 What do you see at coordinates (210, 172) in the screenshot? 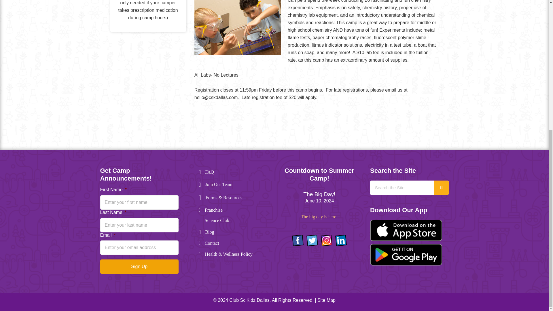
I see `FAQ` at bounding box center [210, 172].